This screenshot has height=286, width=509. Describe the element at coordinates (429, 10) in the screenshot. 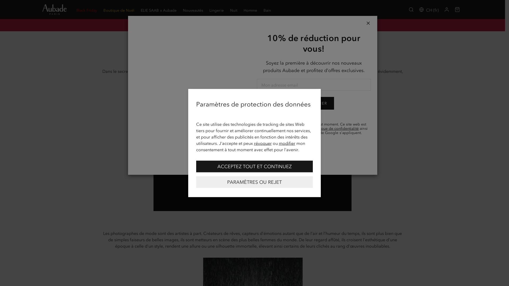

I see `CH (fr)` at that location.